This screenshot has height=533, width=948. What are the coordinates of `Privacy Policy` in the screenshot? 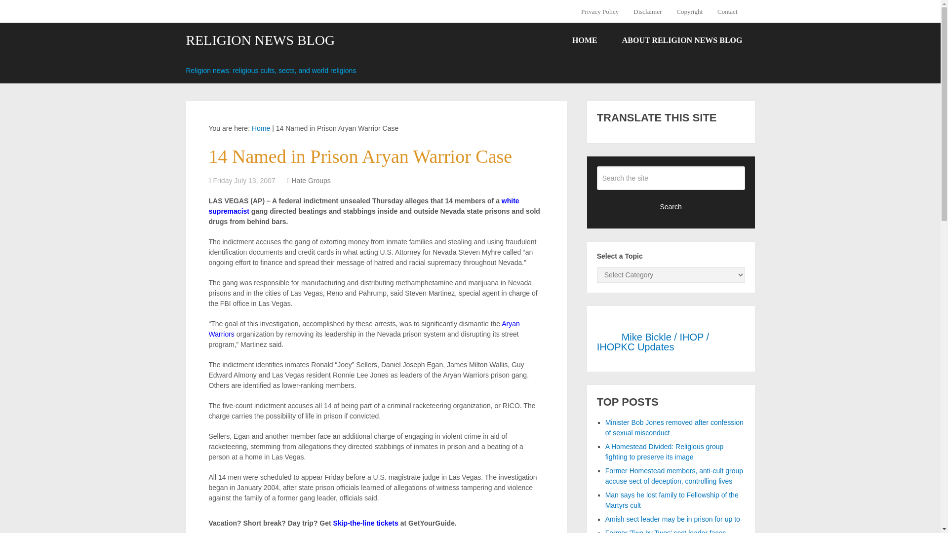 It's located at (603, 11).